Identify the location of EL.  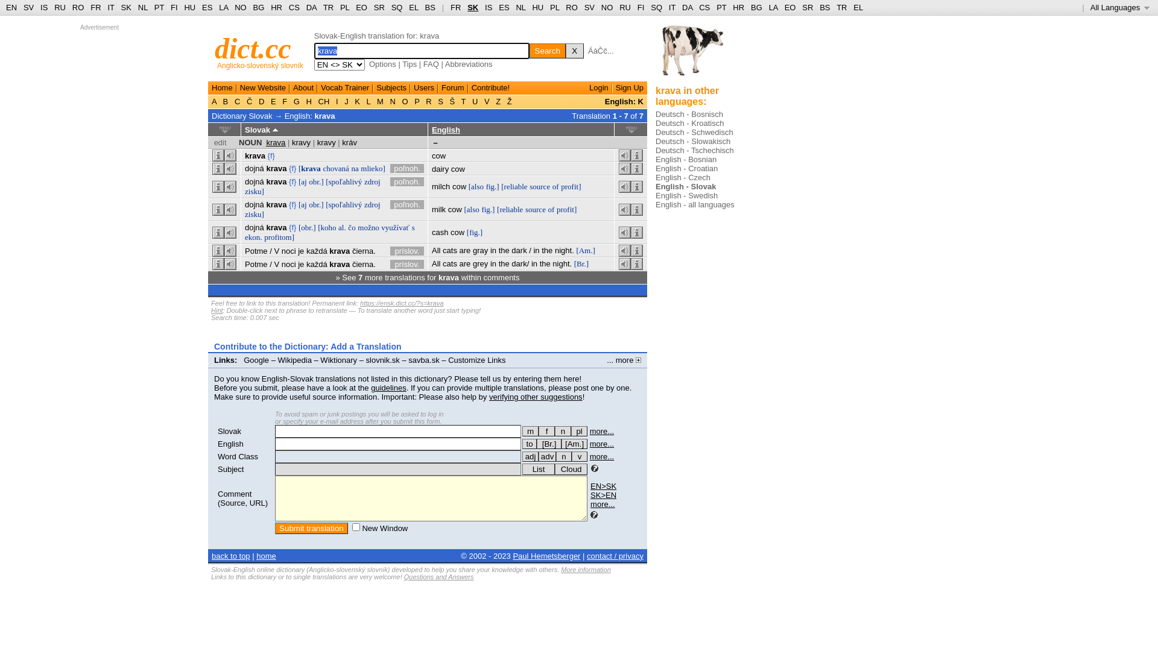
(858, 7).